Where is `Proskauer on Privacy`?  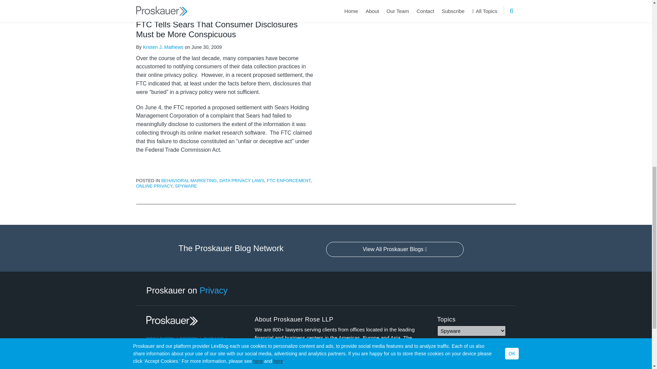 Proskauer on Privacy is located at coordinates (187, 290).